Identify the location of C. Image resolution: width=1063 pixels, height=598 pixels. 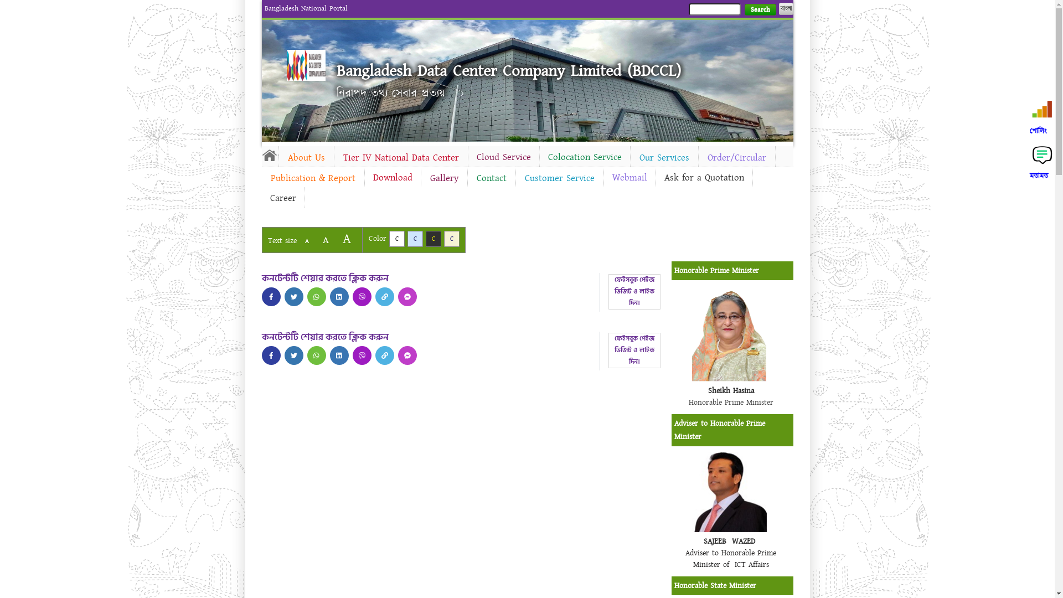
(433, 239).